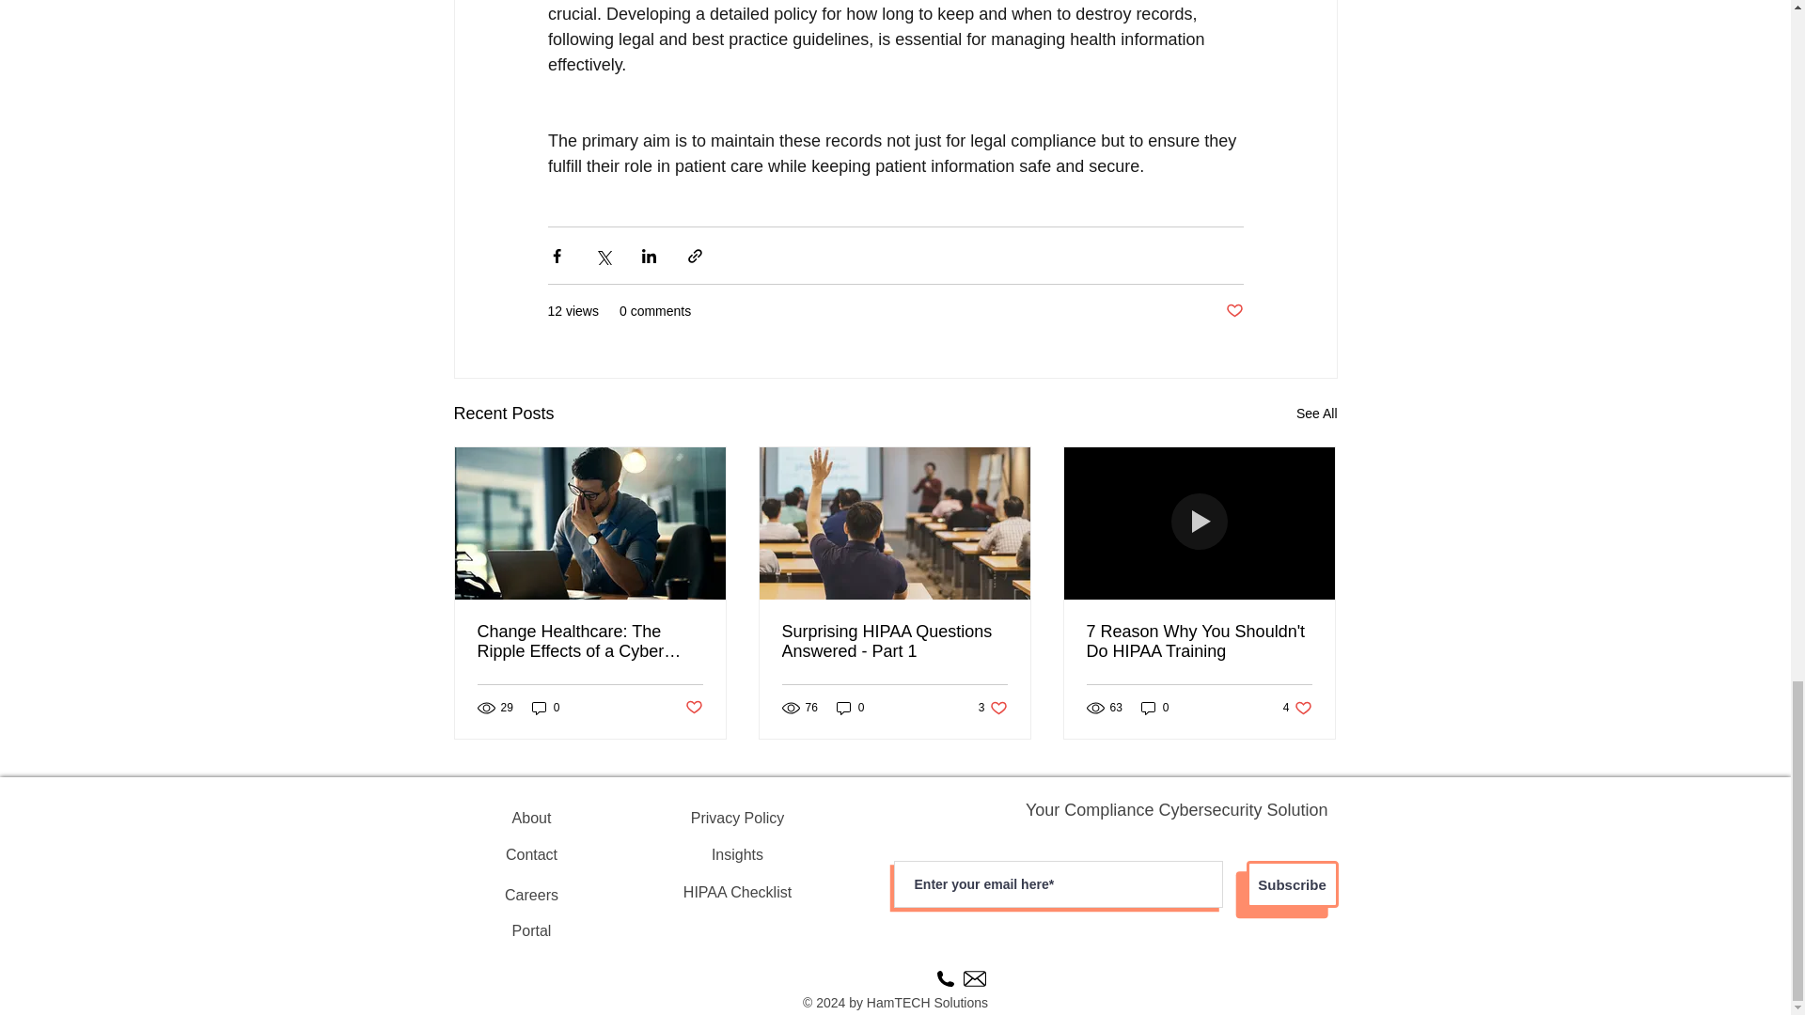 This screenshot has width=1805, height=1015. What do you see at coordinates (1199, 642) in the screenshot?
I see `7 Reason Why You Shouldn't Do HIPAA Training` at bounding box center [1199, 642].